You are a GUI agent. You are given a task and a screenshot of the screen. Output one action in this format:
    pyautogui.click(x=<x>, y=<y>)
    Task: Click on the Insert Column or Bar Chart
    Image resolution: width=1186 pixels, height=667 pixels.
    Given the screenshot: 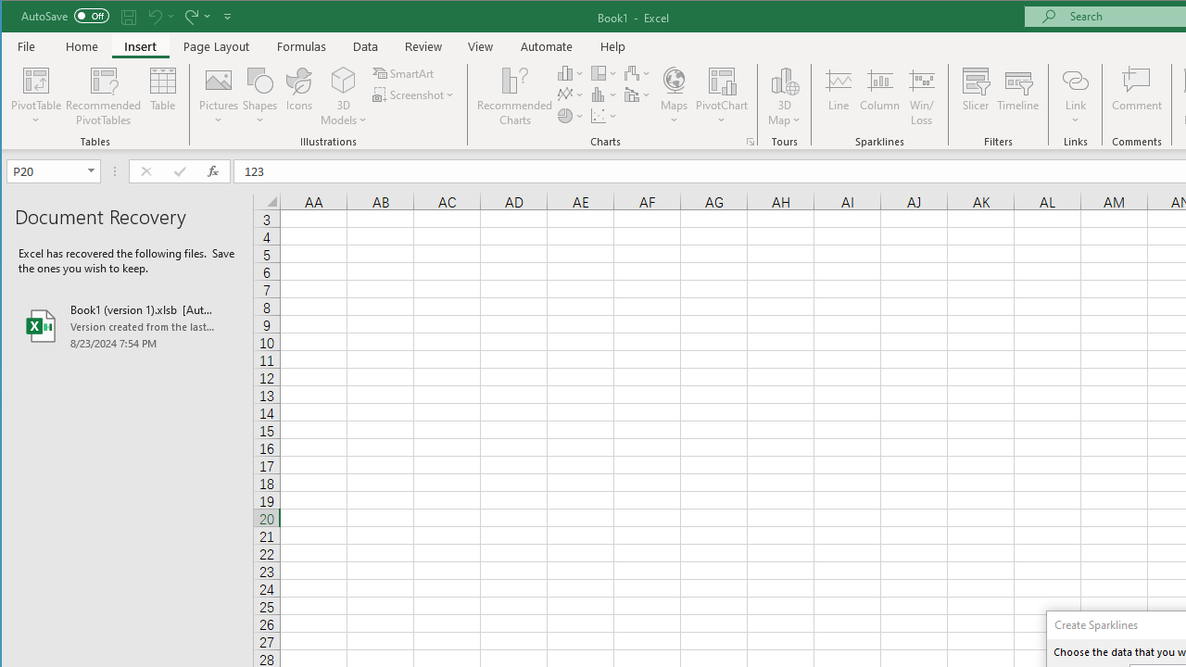 What is the action you would take?
    pyautogui.click(x=571, y=72)
    